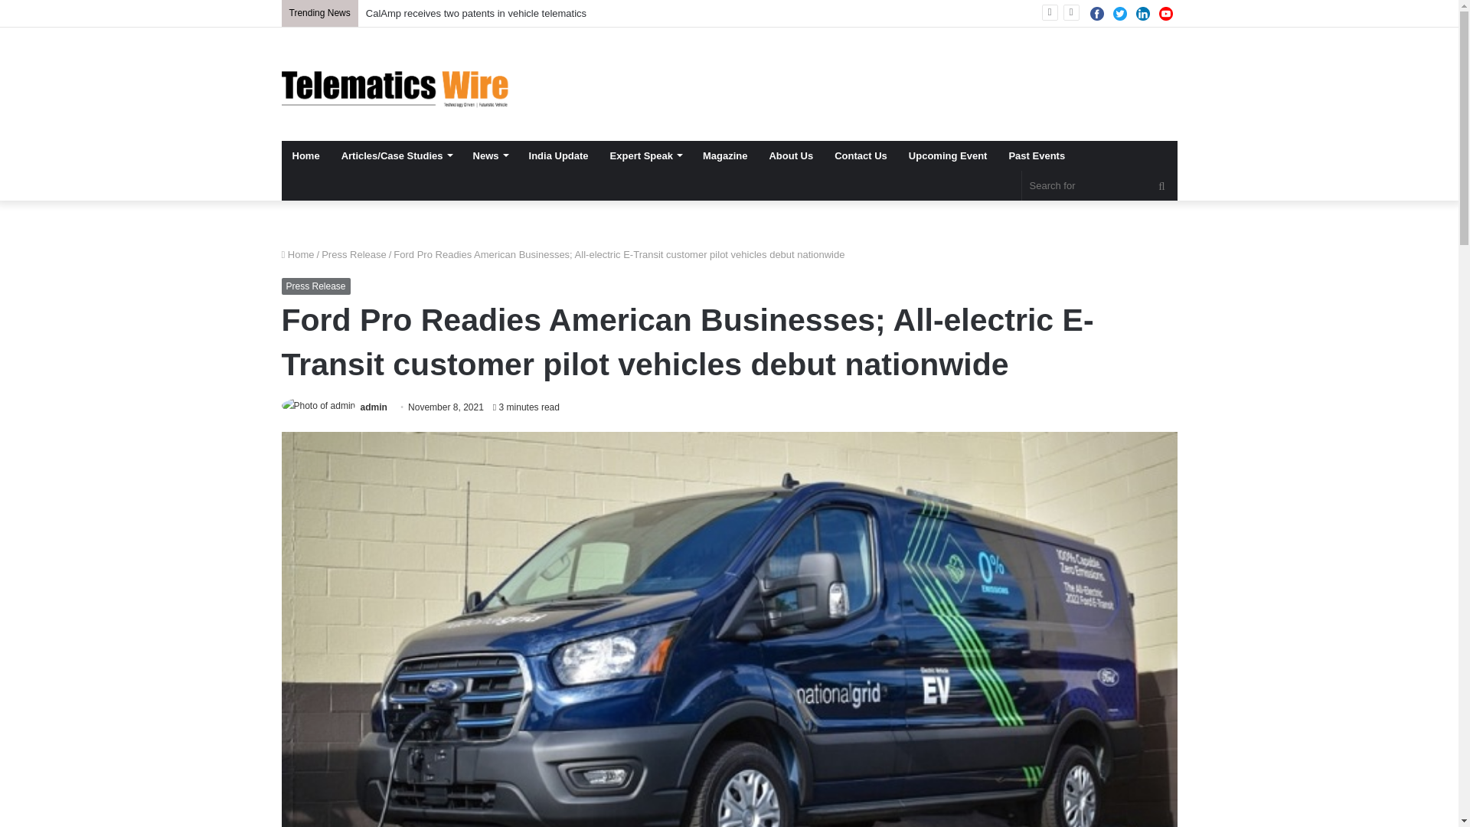  I want to click on India Update, so click(559, 155).